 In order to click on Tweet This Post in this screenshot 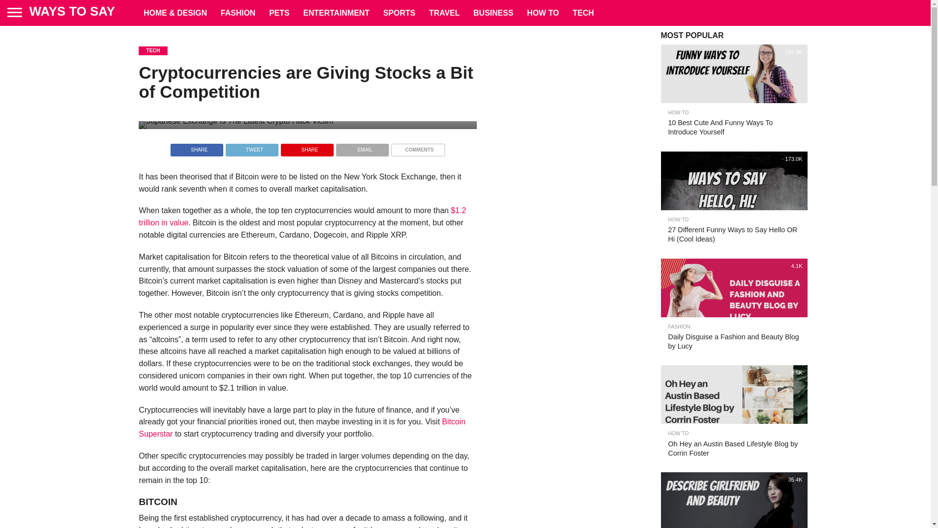, I will do `click(252, 147)`.